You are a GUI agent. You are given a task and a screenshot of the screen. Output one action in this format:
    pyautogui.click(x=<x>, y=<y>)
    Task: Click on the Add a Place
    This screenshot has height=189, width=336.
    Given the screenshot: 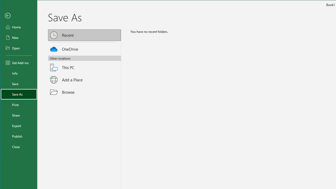 What is the action you would take?
    pyautogui.click(x=85, y=80)
    